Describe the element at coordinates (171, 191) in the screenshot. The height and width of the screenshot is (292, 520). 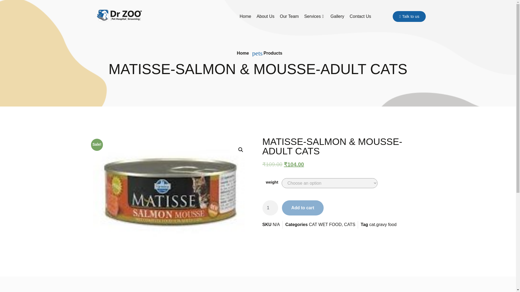
I see `salmon` at that location.